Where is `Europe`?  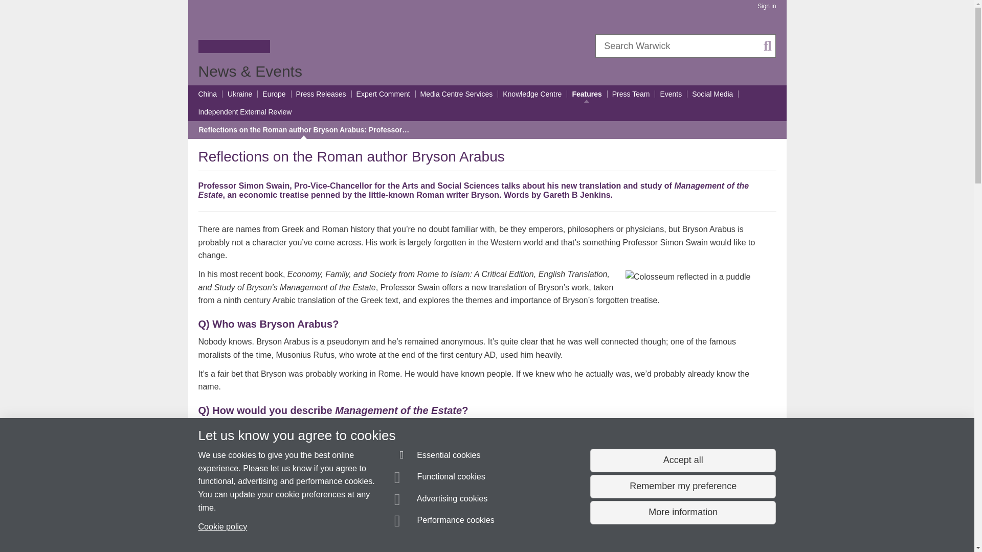 Europe is located at coordinates (274, 94).